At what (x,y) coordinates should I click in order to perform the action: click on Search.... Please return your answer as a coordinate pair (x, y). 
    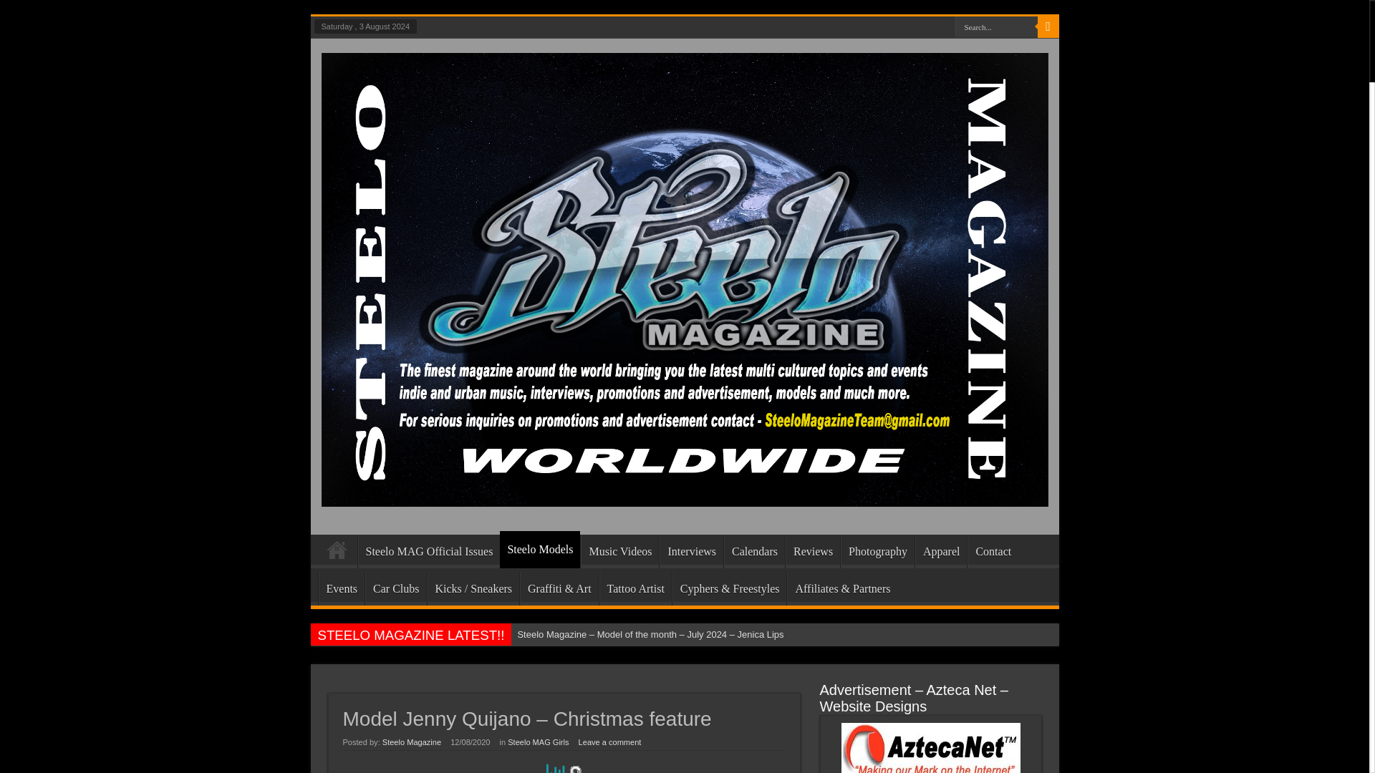
    Looking at the image, I should click on (997, 26).